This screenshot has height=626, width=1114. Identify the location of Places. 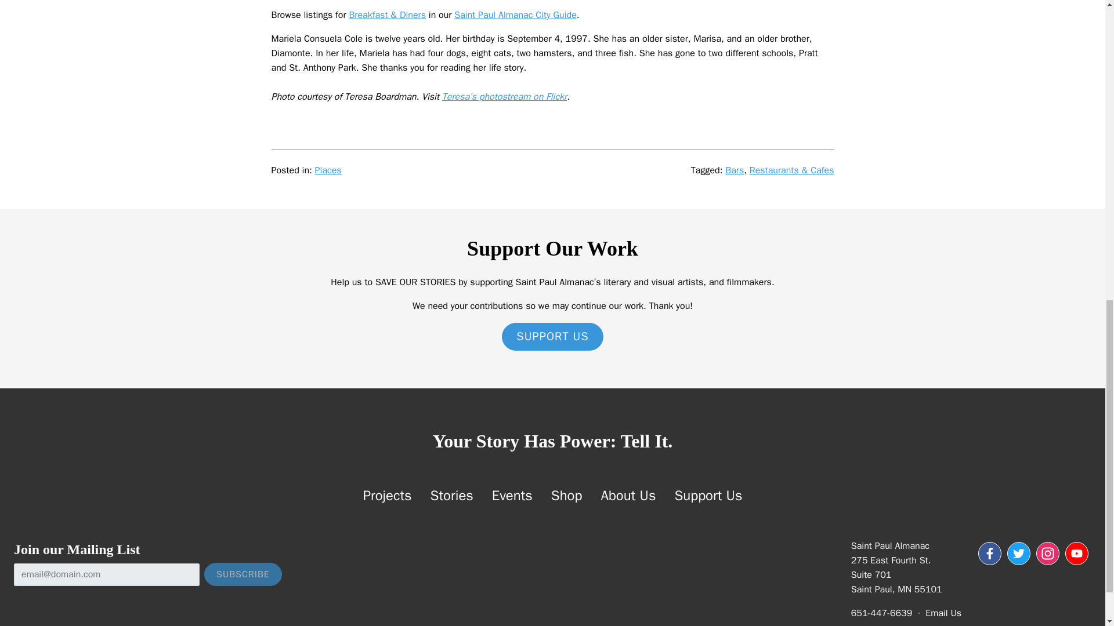
(328, 170).